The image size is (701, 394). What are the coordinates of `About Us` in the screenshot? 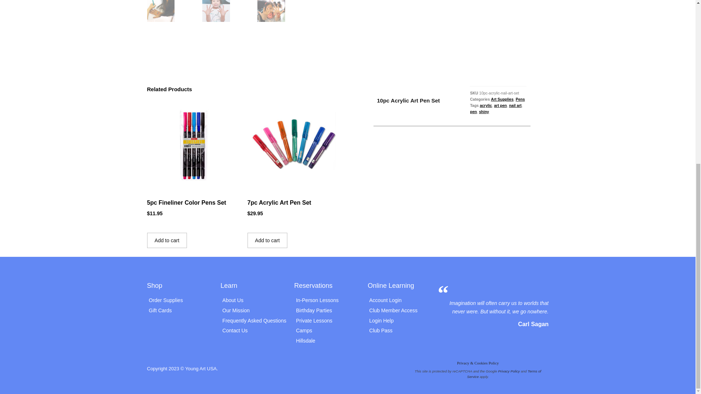 It's located at (253, 300).